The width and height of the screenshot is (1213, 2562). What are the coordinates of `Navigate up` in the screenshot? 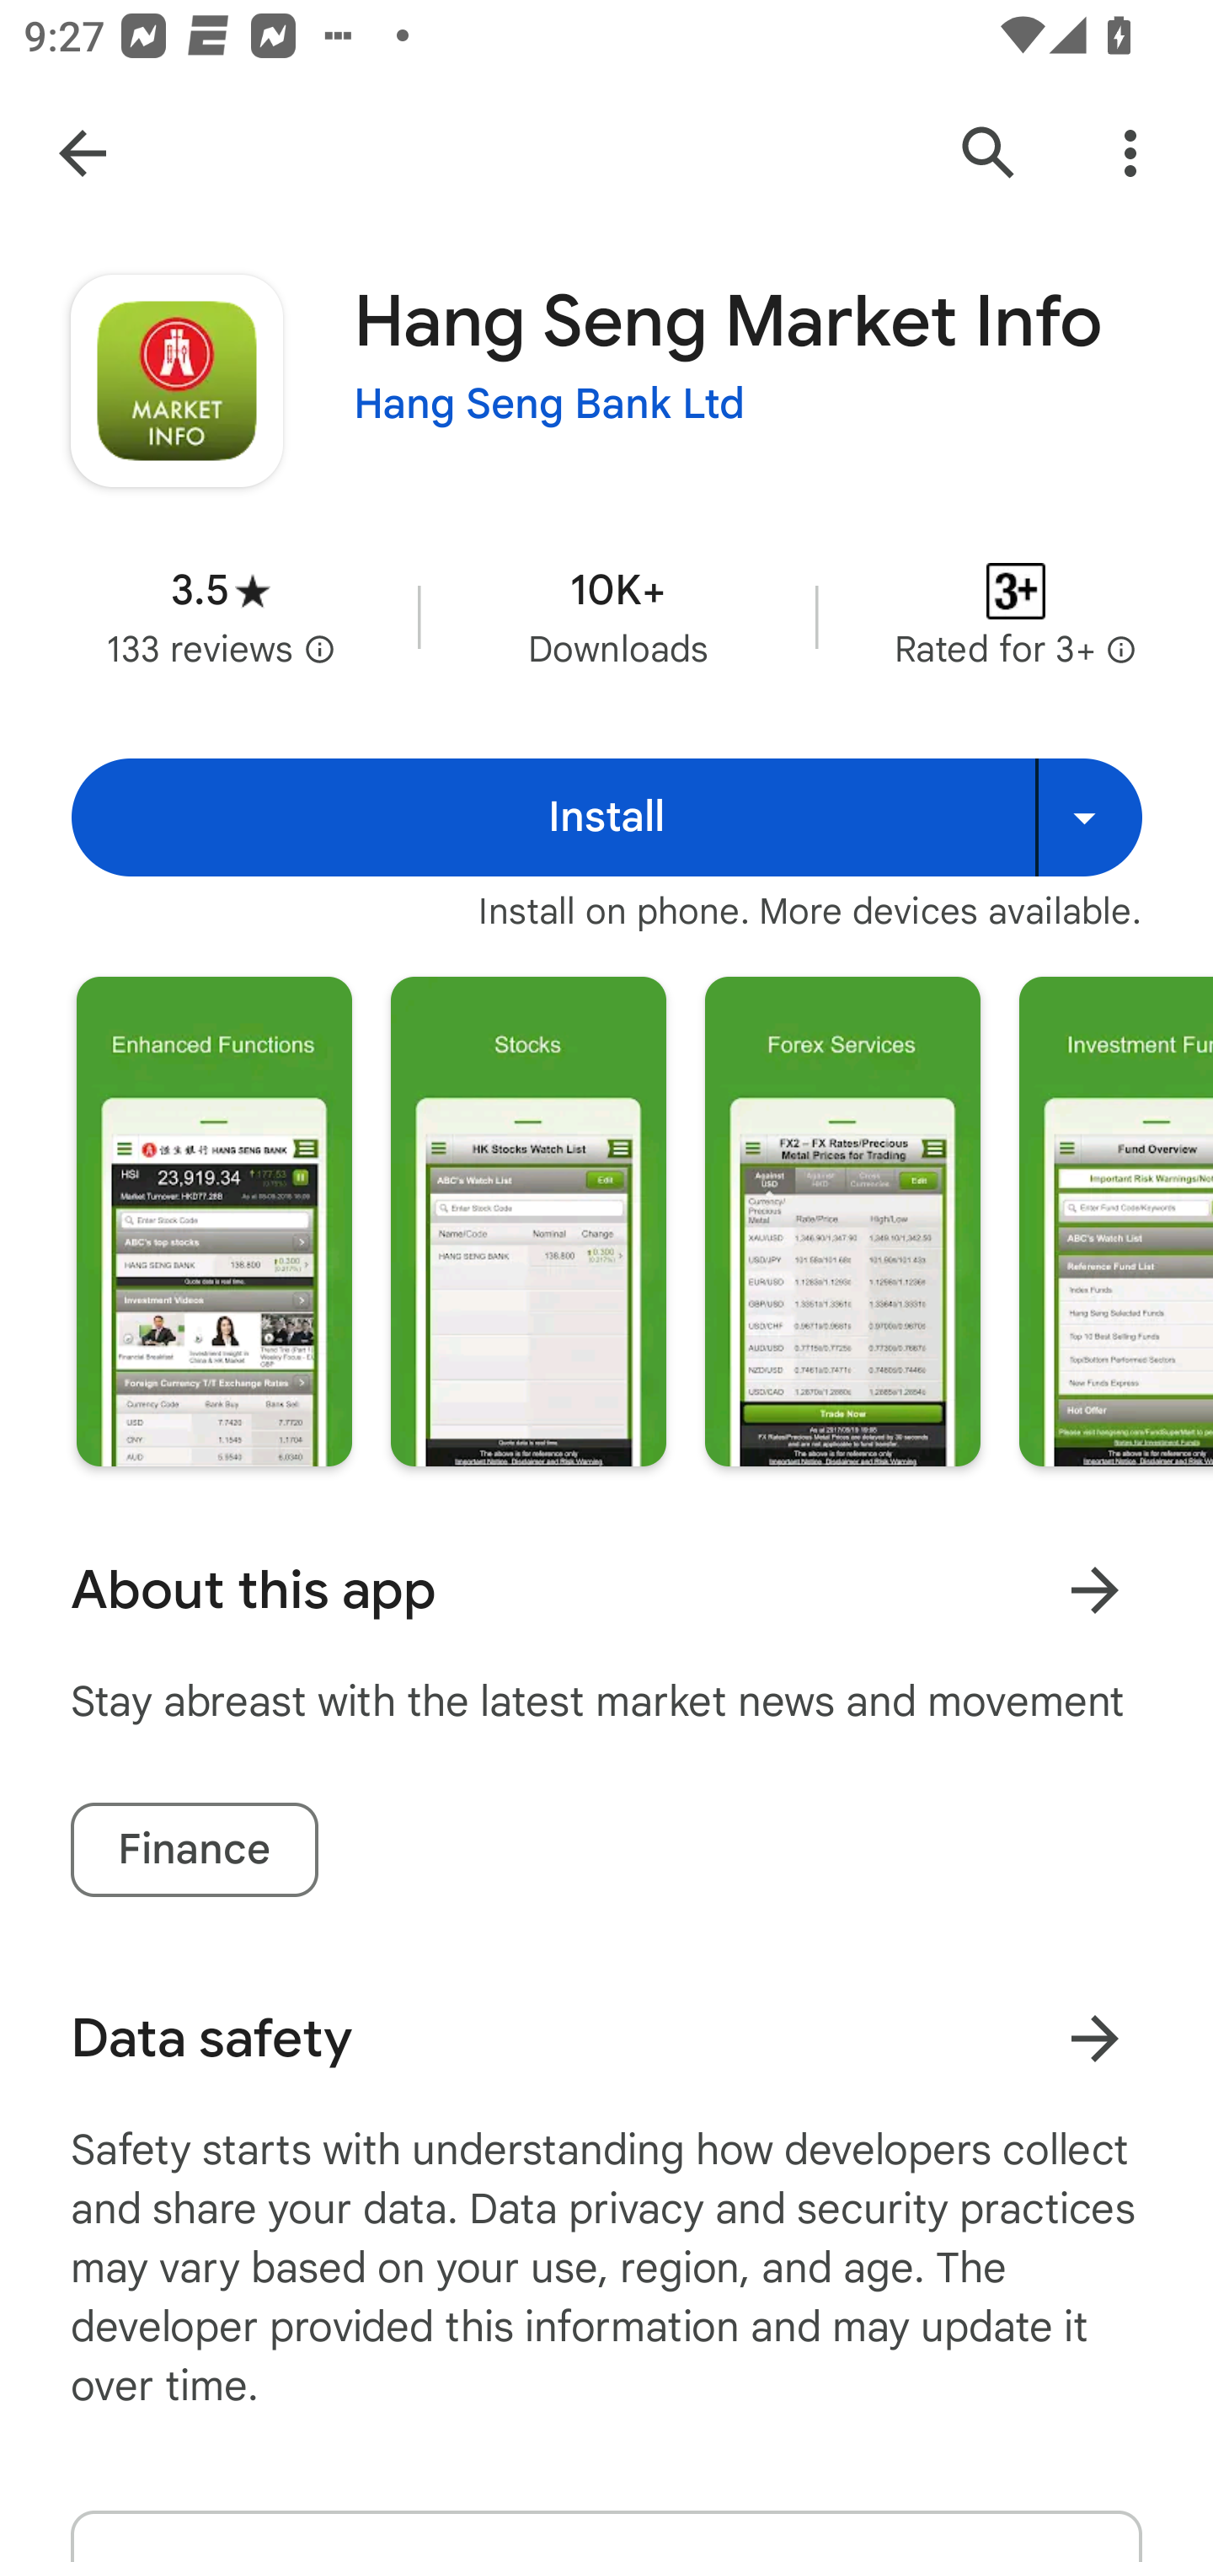 It's located at (83, 153).